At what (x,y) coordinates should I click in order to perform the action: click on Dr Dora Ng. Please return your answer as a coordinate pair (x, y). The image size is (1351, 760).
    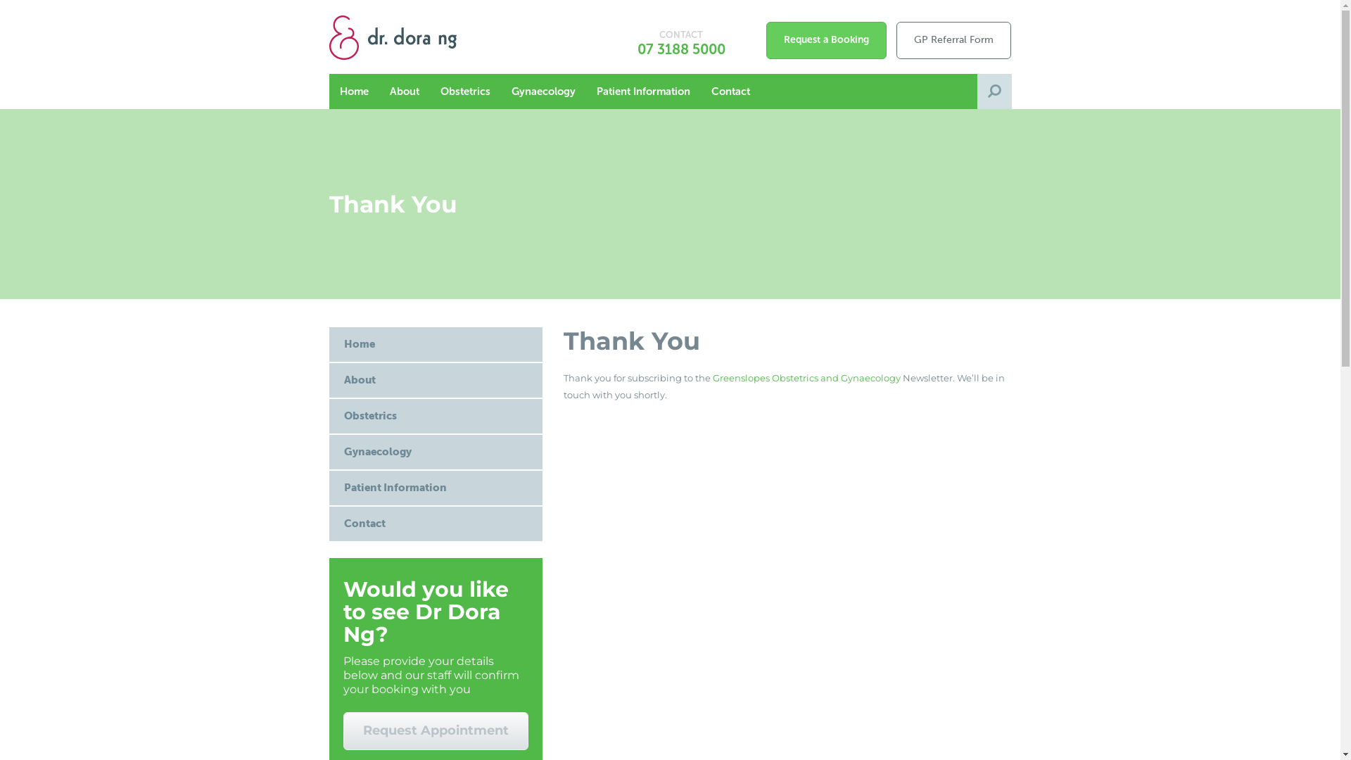
    Looking at the image, I should click on (413, 37).